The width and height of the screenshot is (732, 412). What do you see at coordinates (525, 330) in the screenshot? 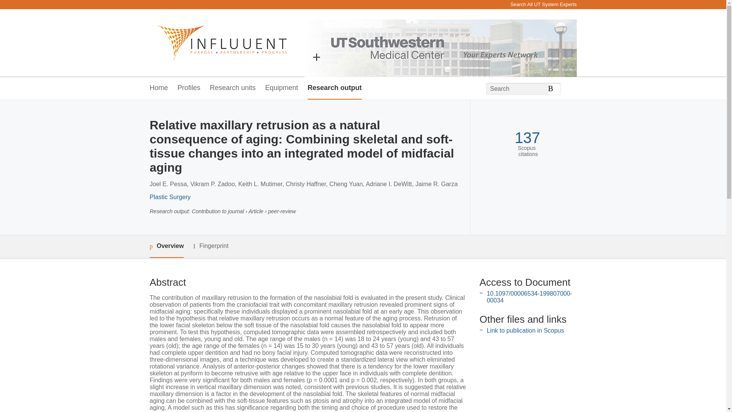
I see `Link to publication in Scopus` at bounding box center [525, 330].